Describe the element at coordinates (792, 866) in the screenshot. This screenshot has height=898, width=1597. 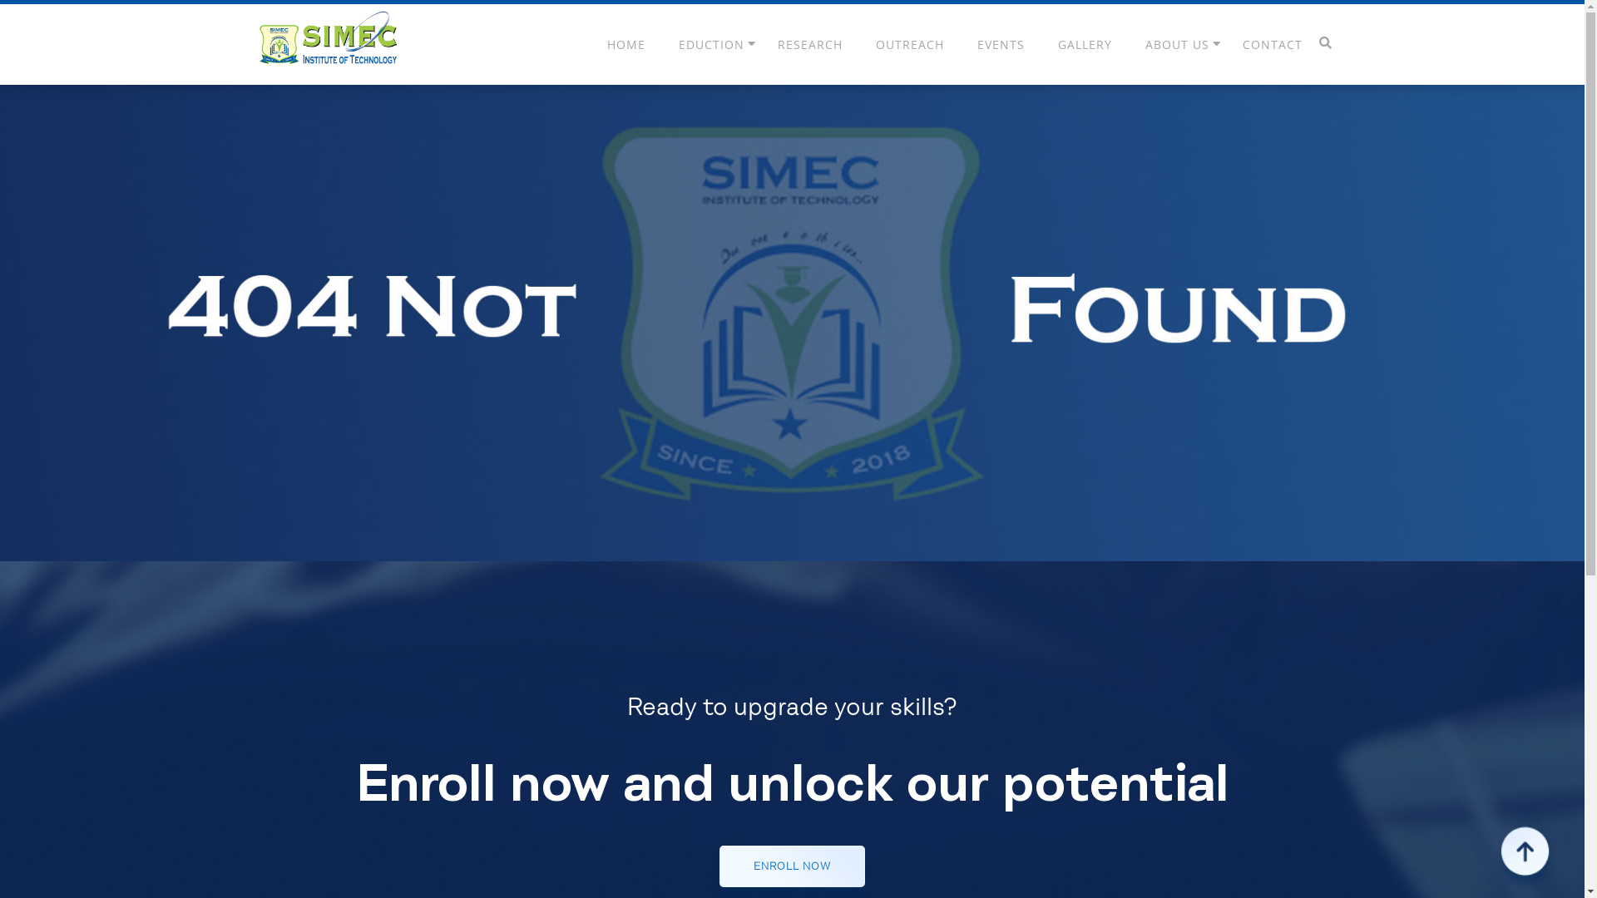
I see `ENROLL NOW` at that location.